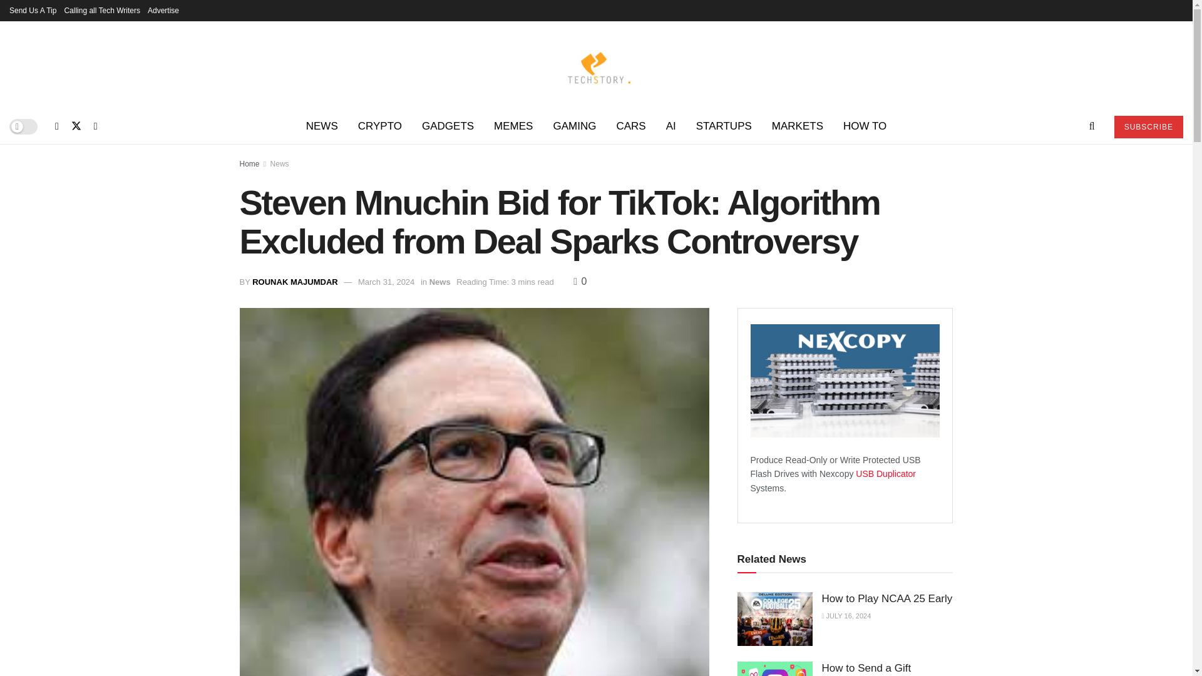 The width and height of the screenshot is (1202, 676). Describe the element at coordinates (886, 473) in the screenshot. I see `USB duplicator` at that location.